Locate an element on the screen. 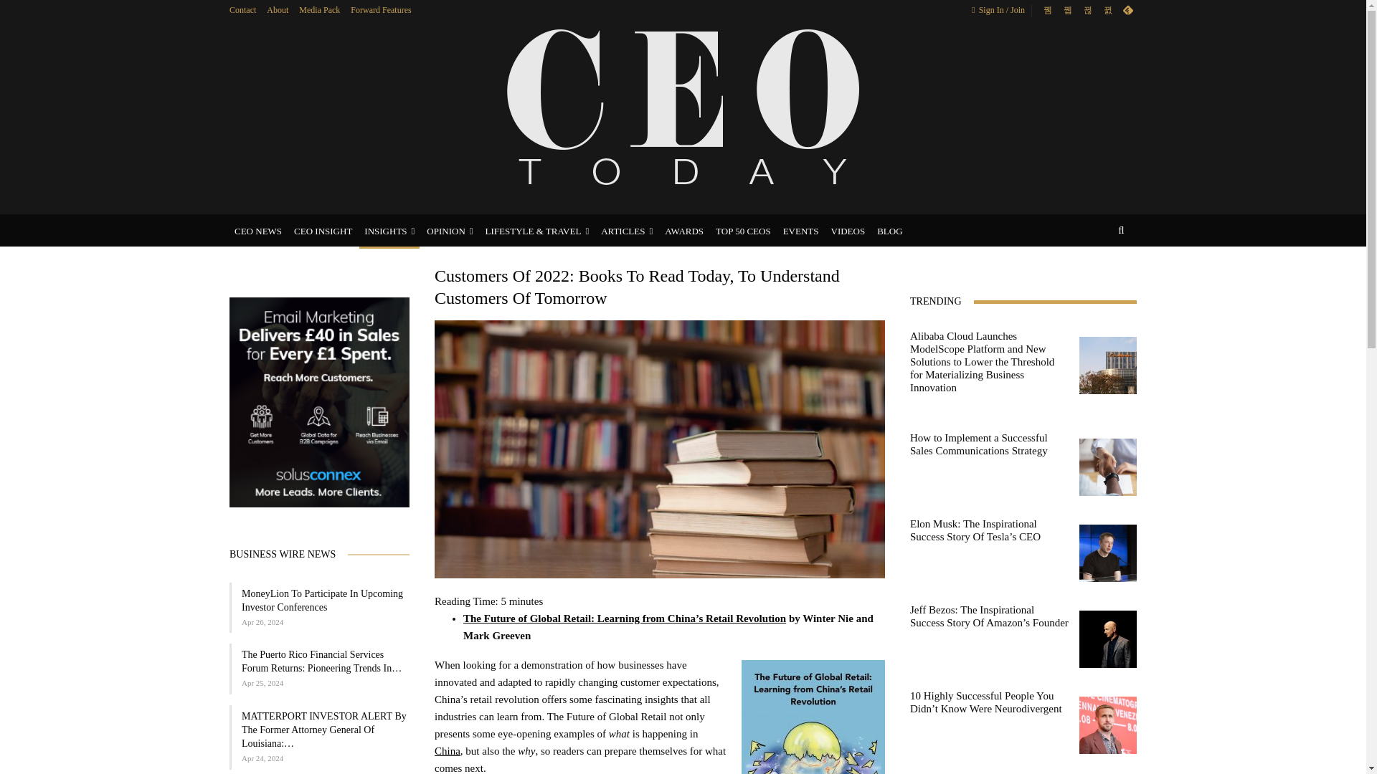 This screenshot has width=1377, height=774. Contact is located at coordinates (242, 9).